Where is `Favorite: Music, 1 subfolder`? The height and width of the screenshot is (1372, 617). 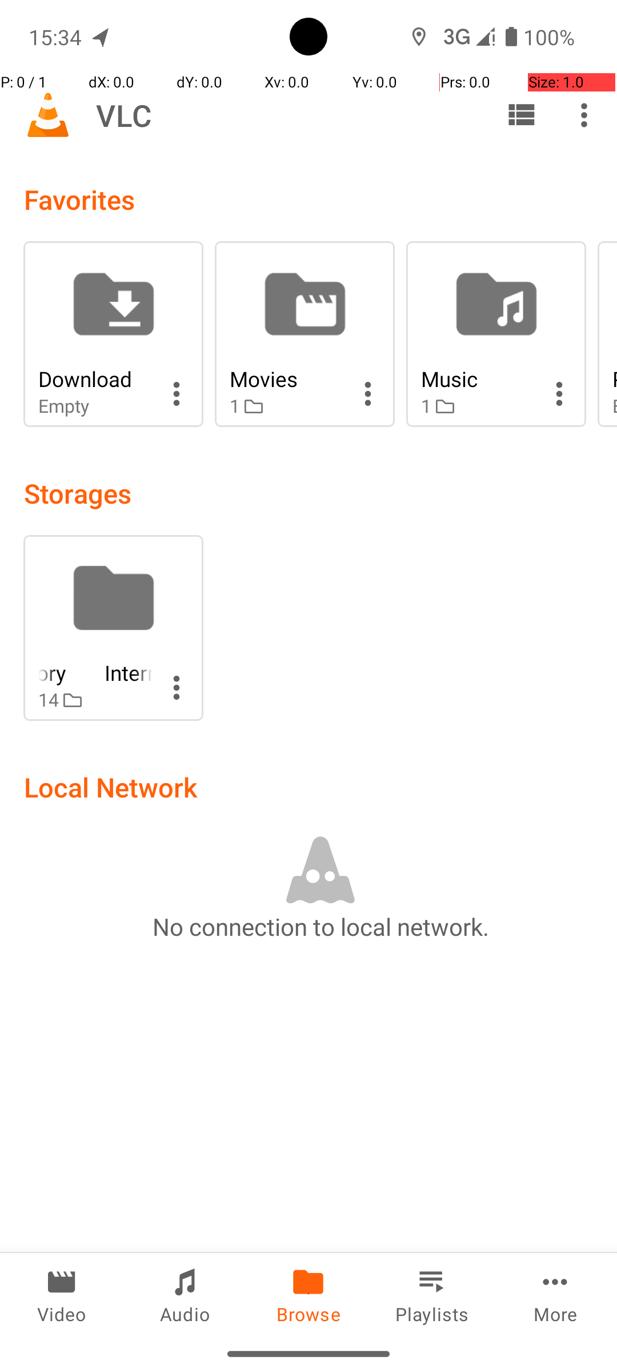
Favorite: Music, 1 subfolder is located at coordinates (496, 334).